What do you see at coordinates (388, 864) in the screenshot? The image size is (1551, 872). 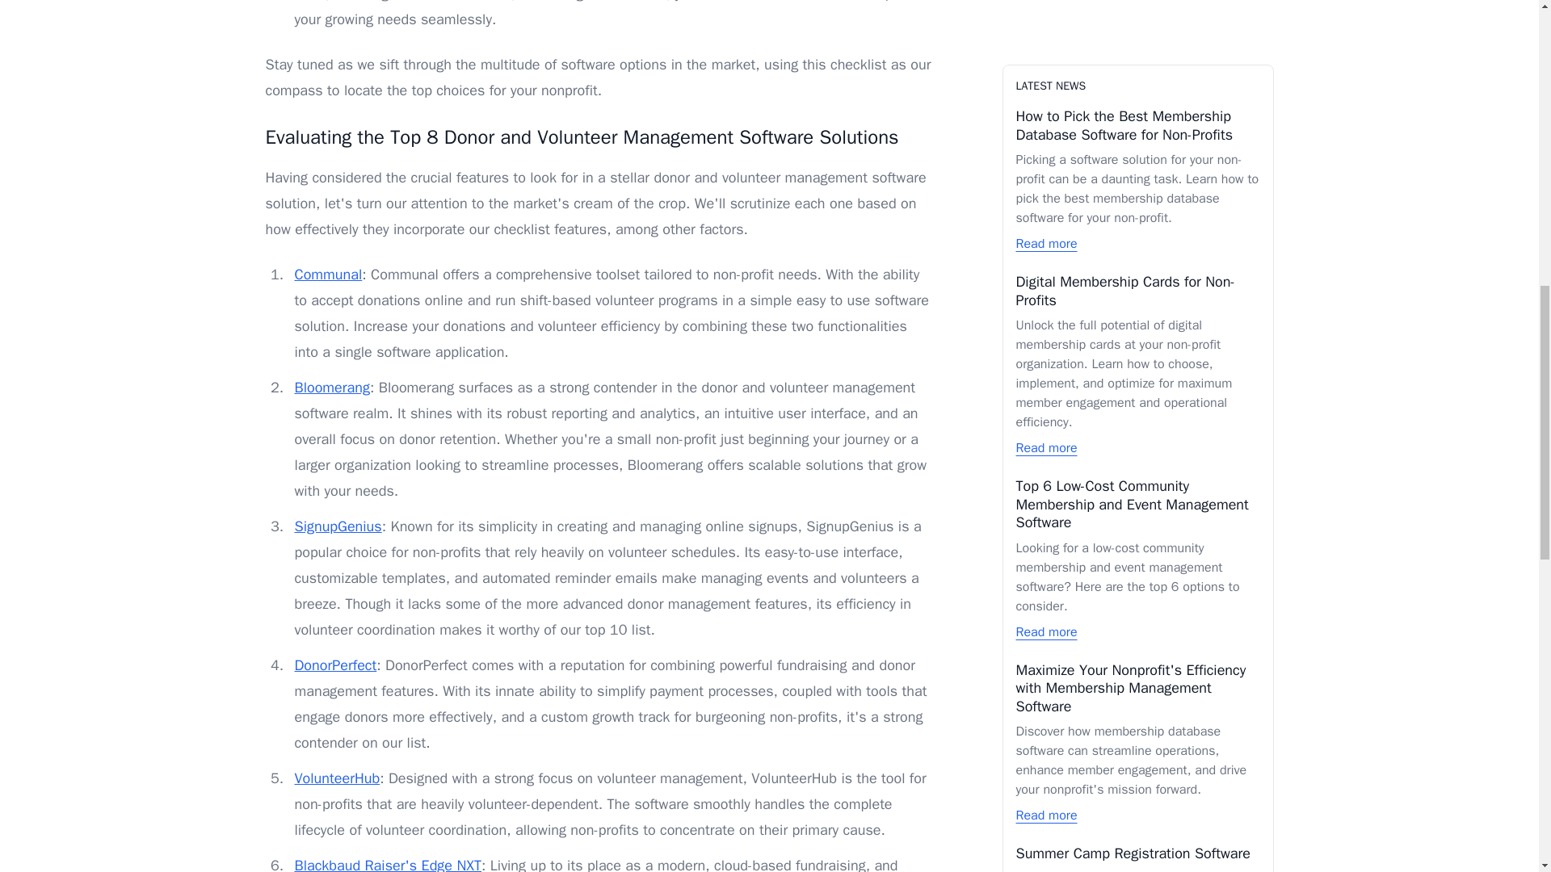 I see `Blackbaud Raiser's Edge NXT` at bounding box center [388, 864].